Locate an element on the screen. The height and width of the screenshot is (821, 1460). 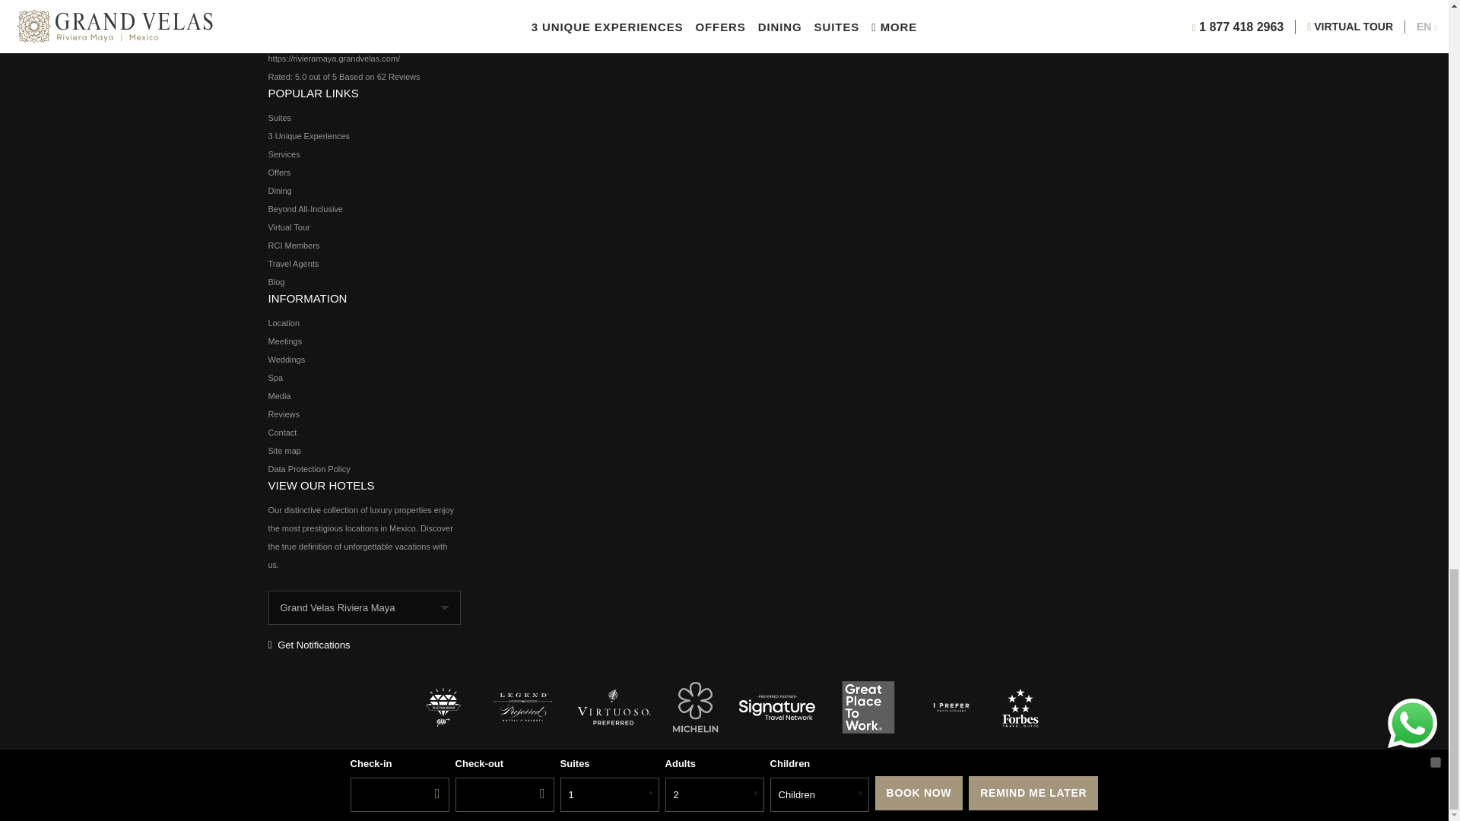
1-888-320-7578 is located at coordinates (373, 21).